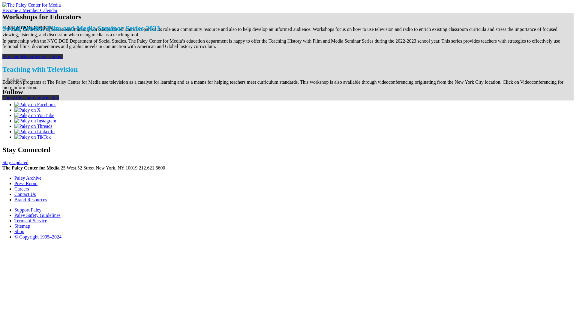 The width and height of the screenshot is (576, 324). Describe the element at coordinates (26, 183) in the screenshot. I see `Press Room` at that location.